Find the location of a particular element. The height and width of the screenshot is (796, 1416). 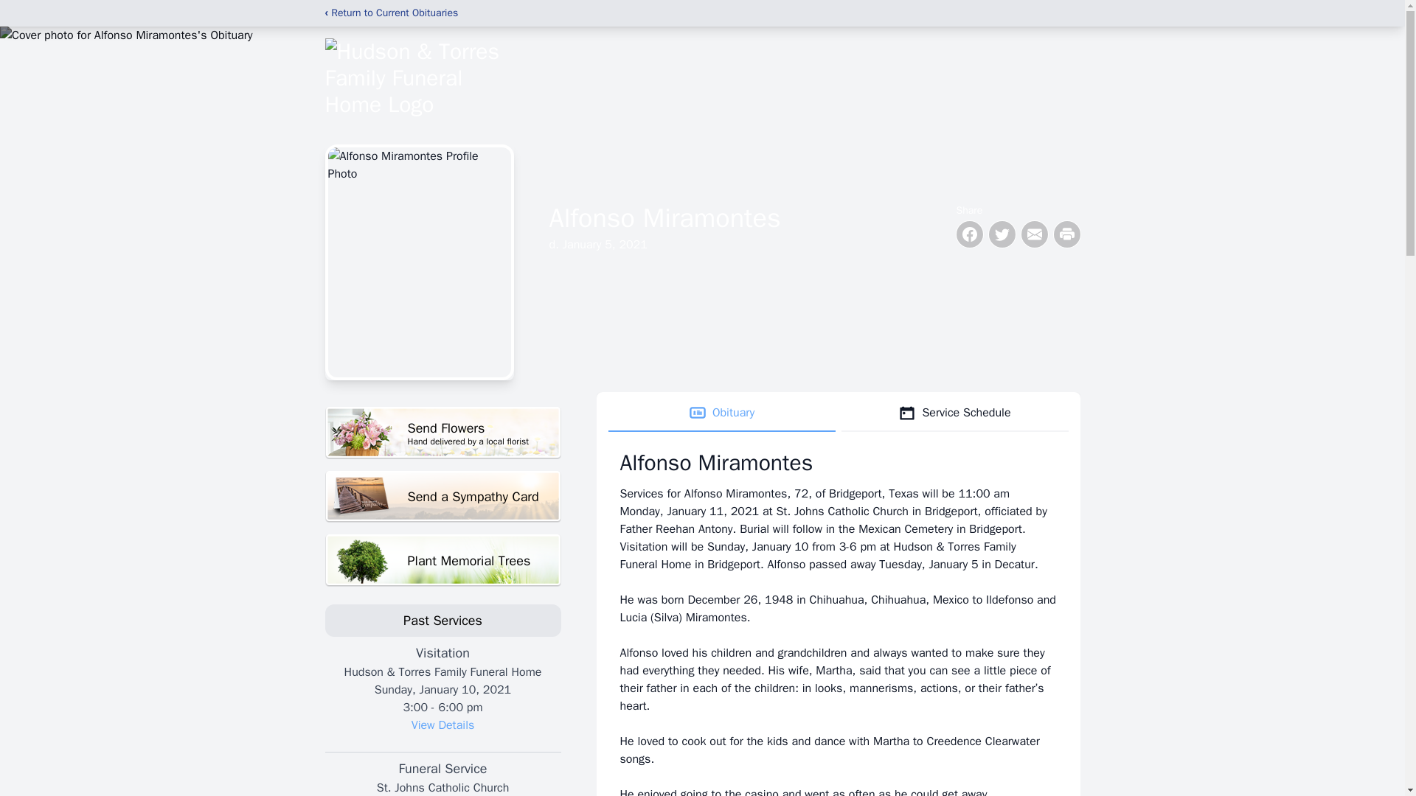

View Details is located at coordinates (442, 433).